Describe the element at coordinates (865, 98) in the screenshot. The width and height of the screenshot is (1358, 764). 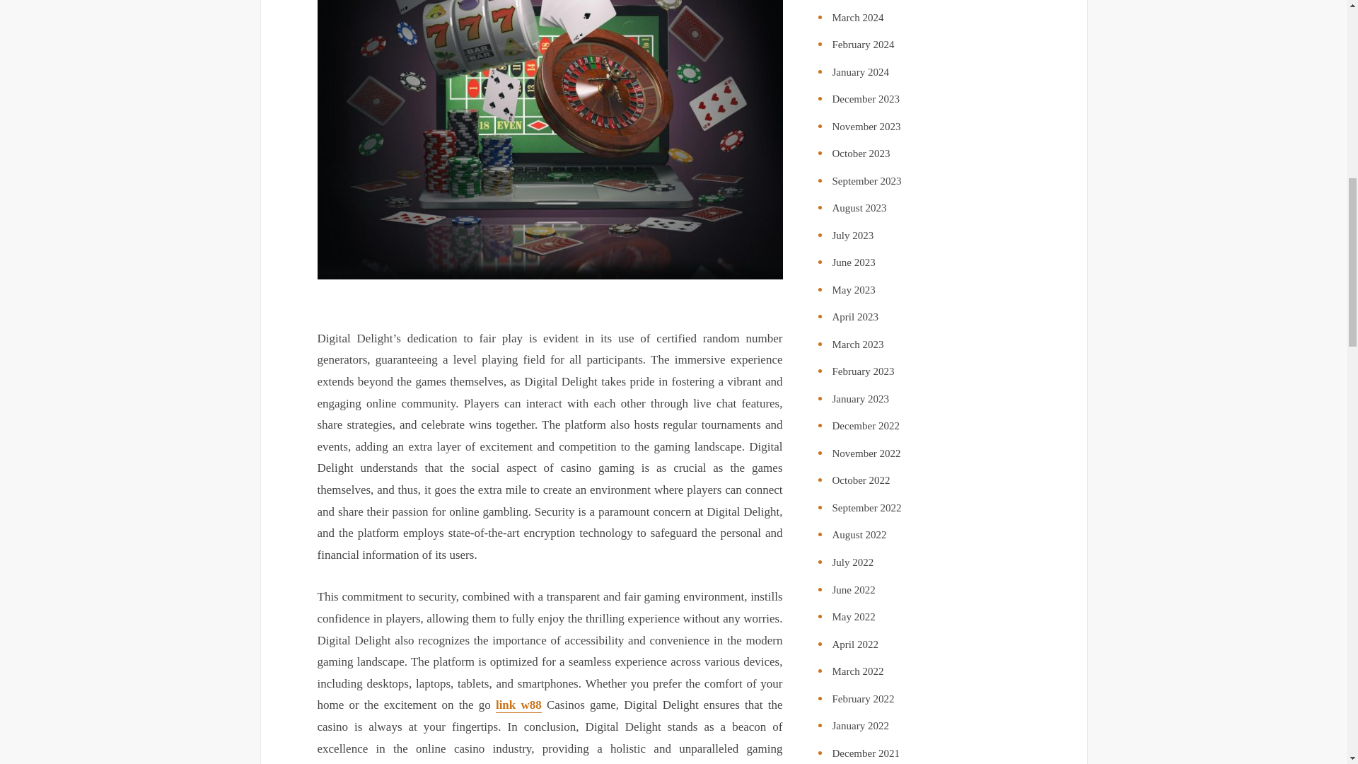
I see `December 2023` at that location.